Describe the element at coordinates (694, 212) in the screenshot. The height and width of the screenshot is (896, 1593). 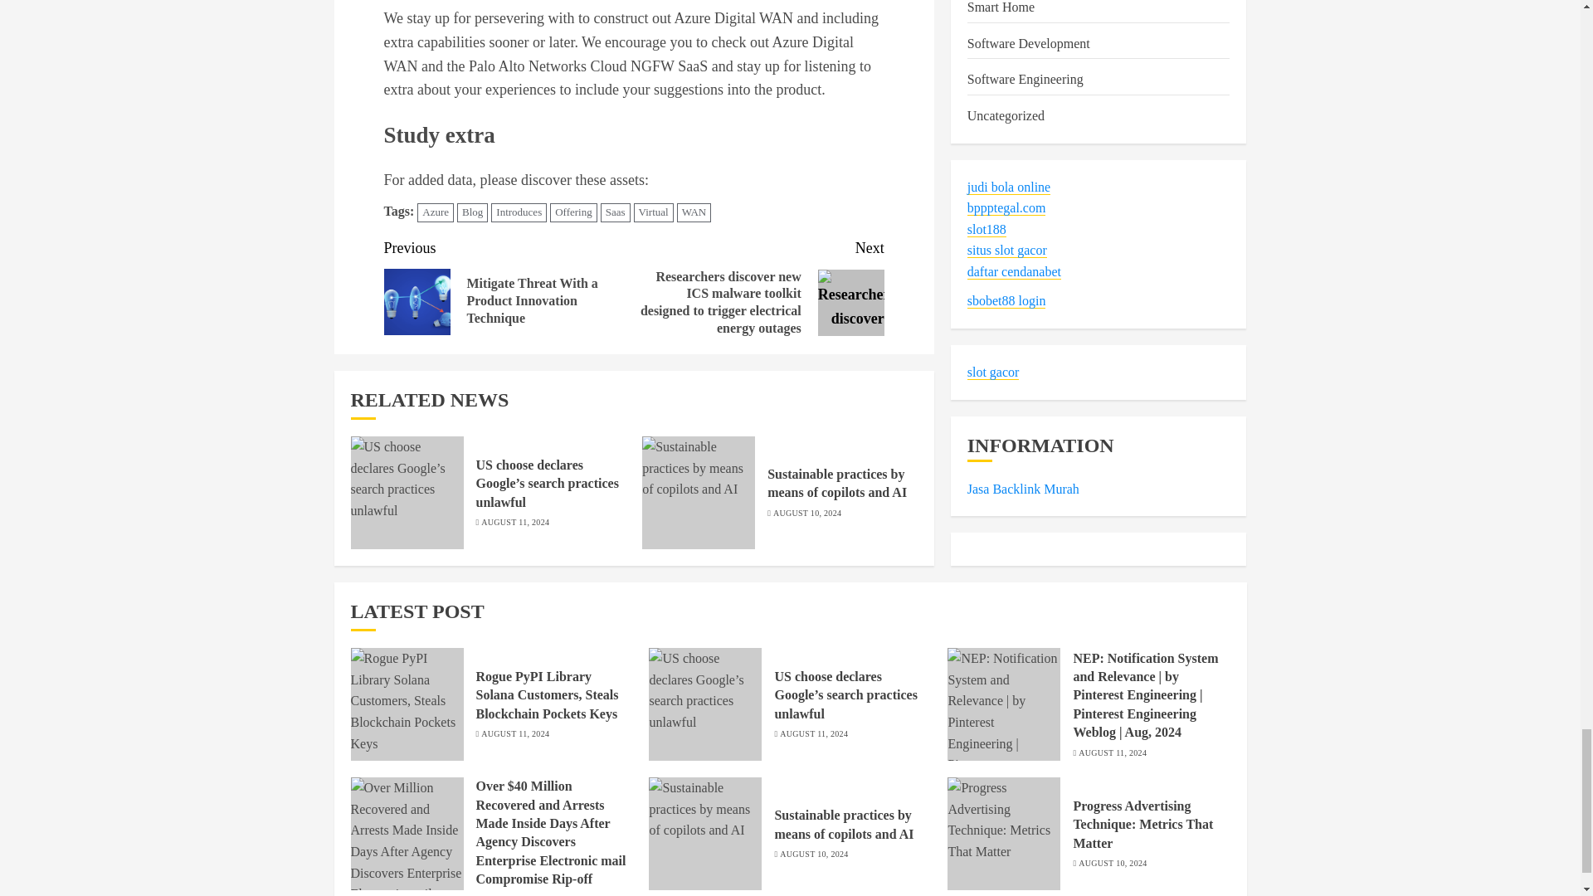
I see `WAN` at that location.